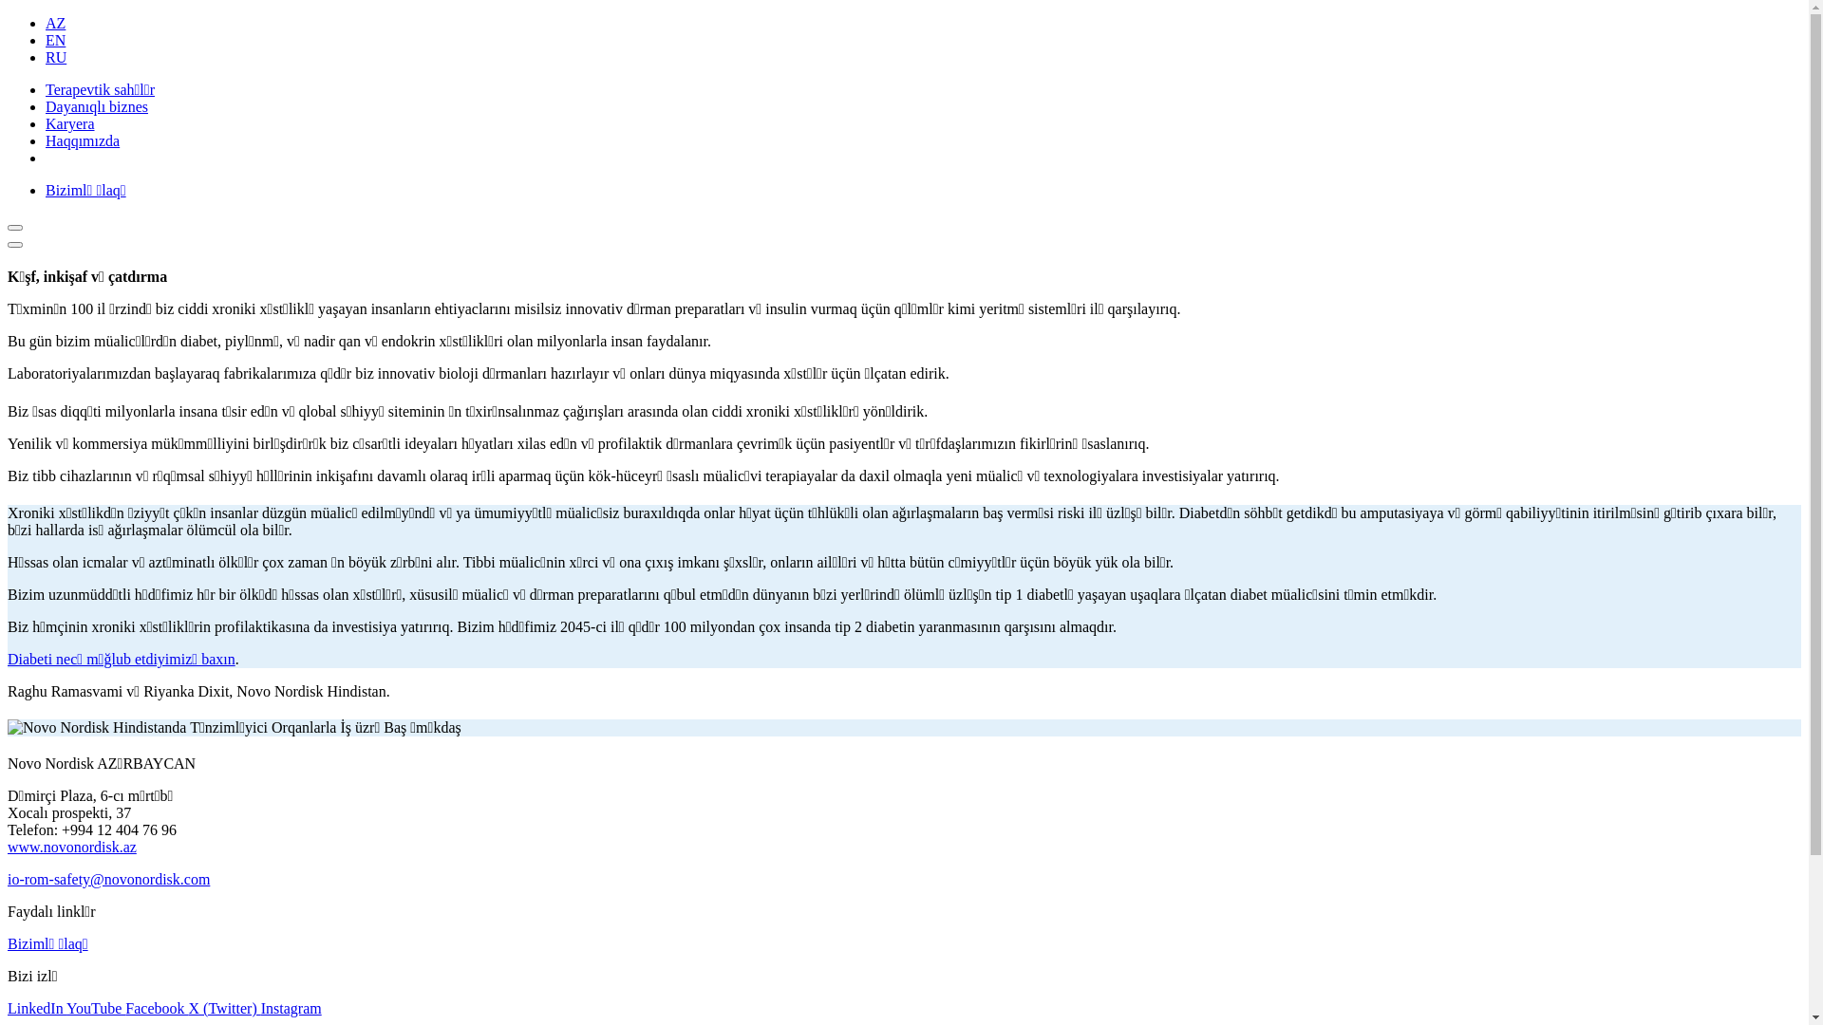 The width and height of the screenshot is (1823, 1025). Describe the element at coordinates (70, 123) in the screenshot. I see `Karyera` at that location.